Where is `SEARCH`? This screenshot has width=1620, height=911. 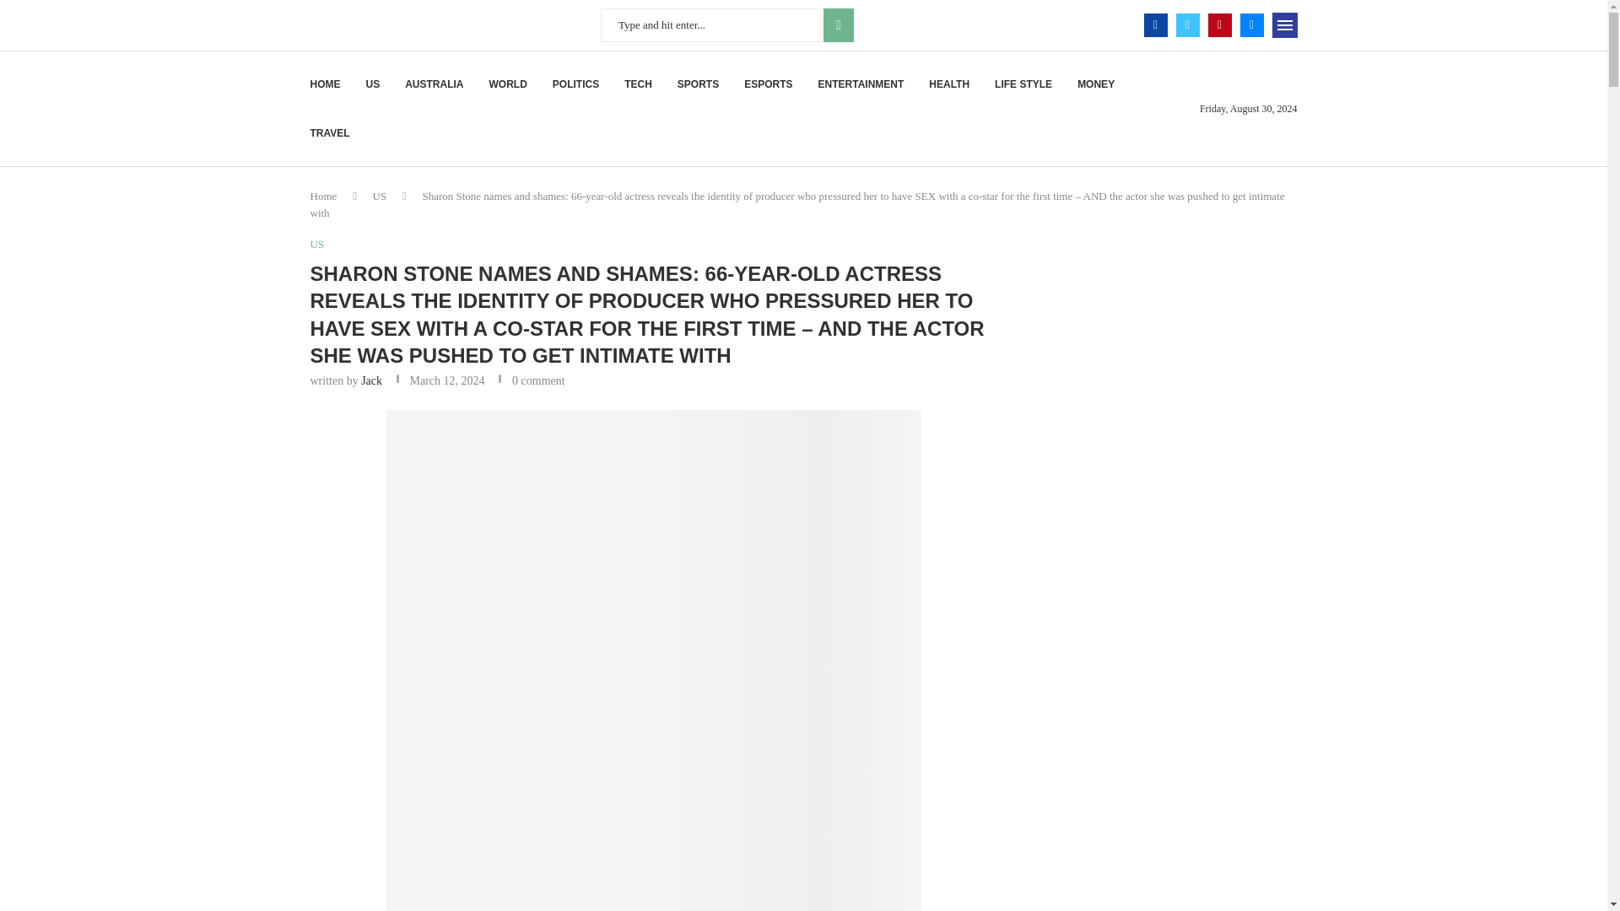
SEARCH is located at coordinates (838, 24).